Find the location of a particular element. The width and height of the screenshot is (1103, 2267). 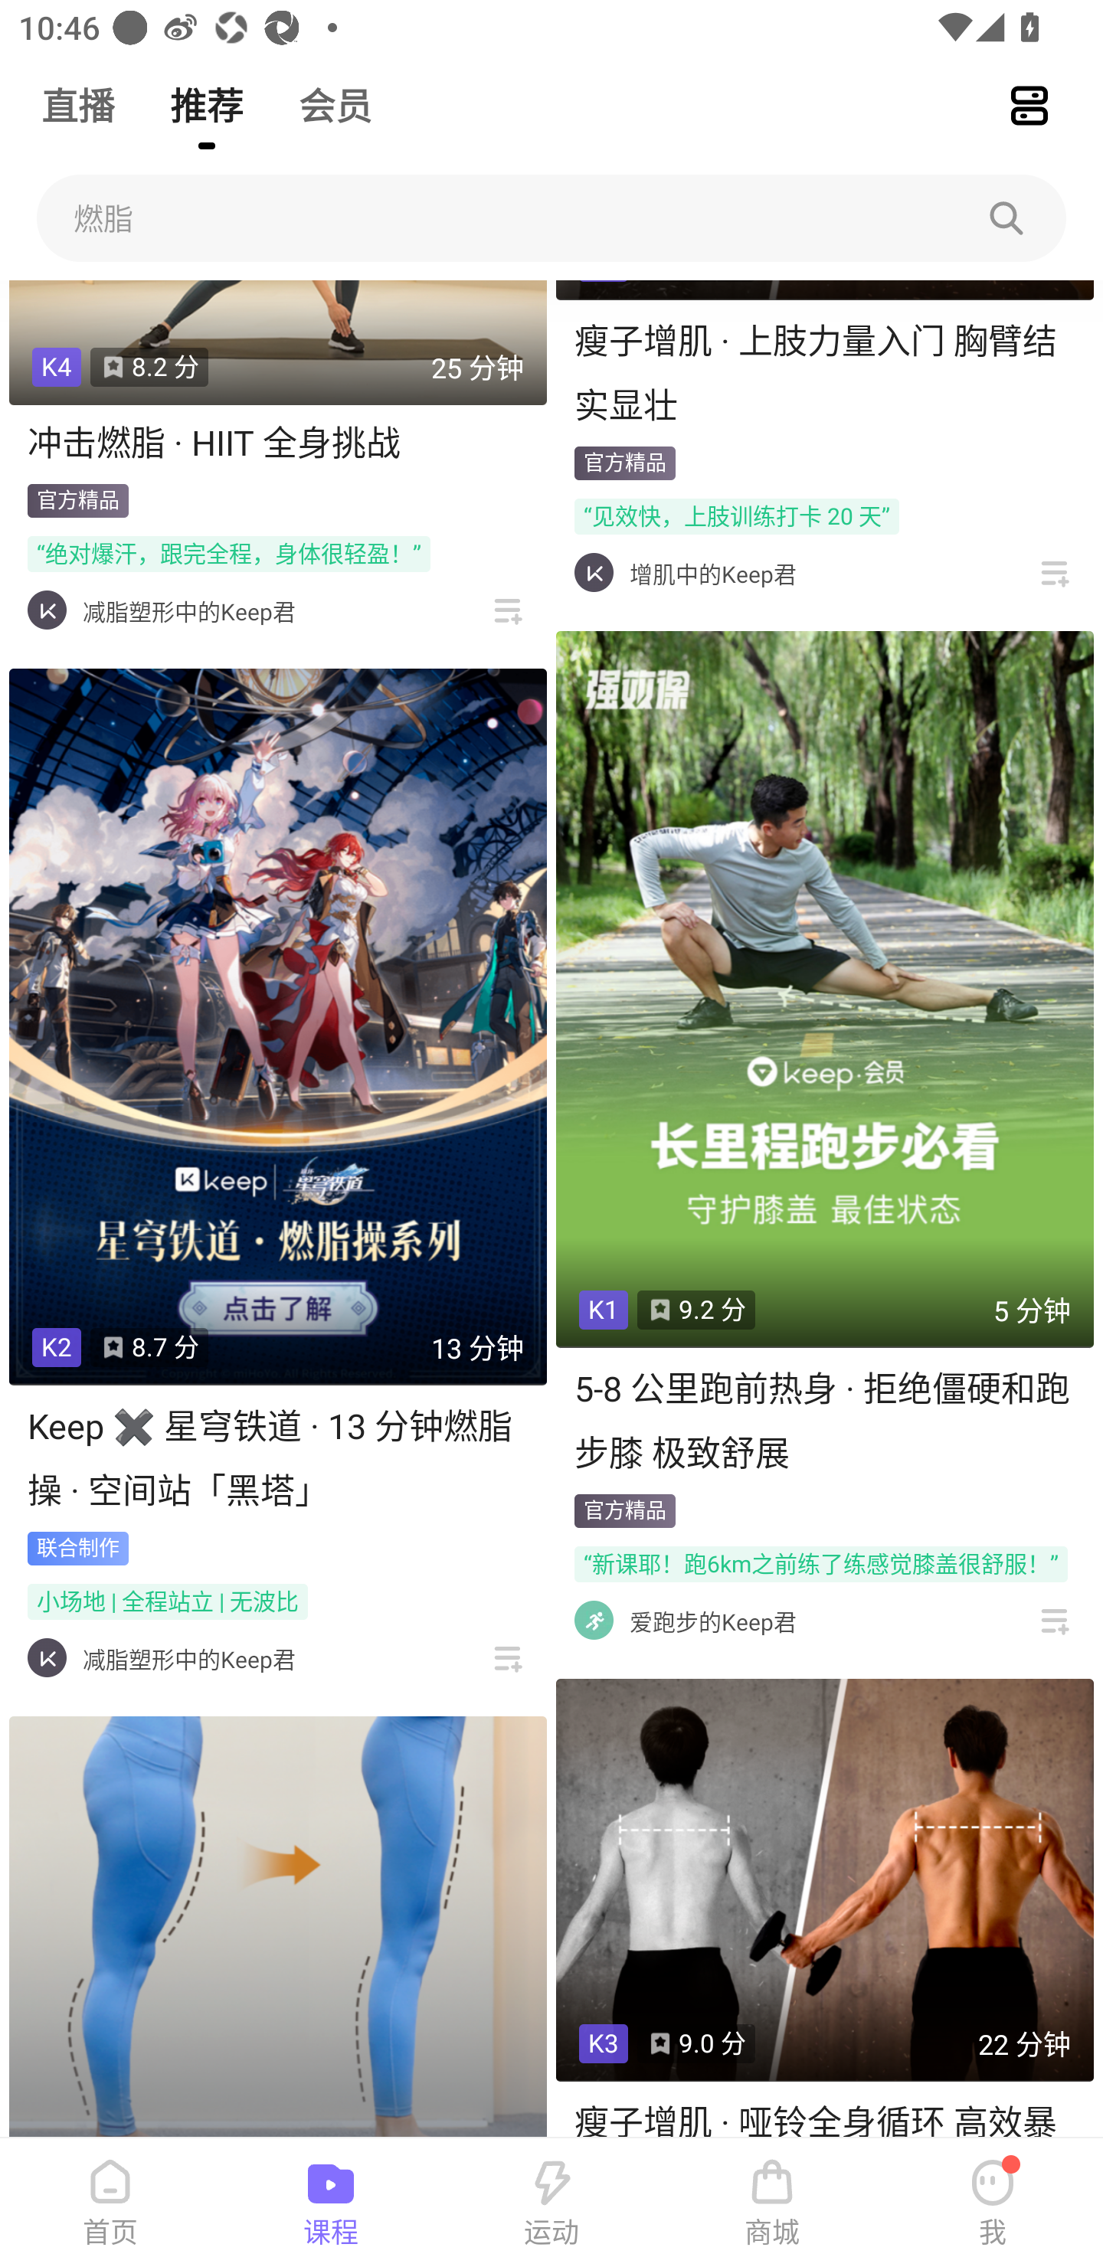

K3 9.0 分 22 分钟 瘦子增肌 · 哑铃全身循环 高效暴涨肌肉围度 is located at coordinates (824, 1909).